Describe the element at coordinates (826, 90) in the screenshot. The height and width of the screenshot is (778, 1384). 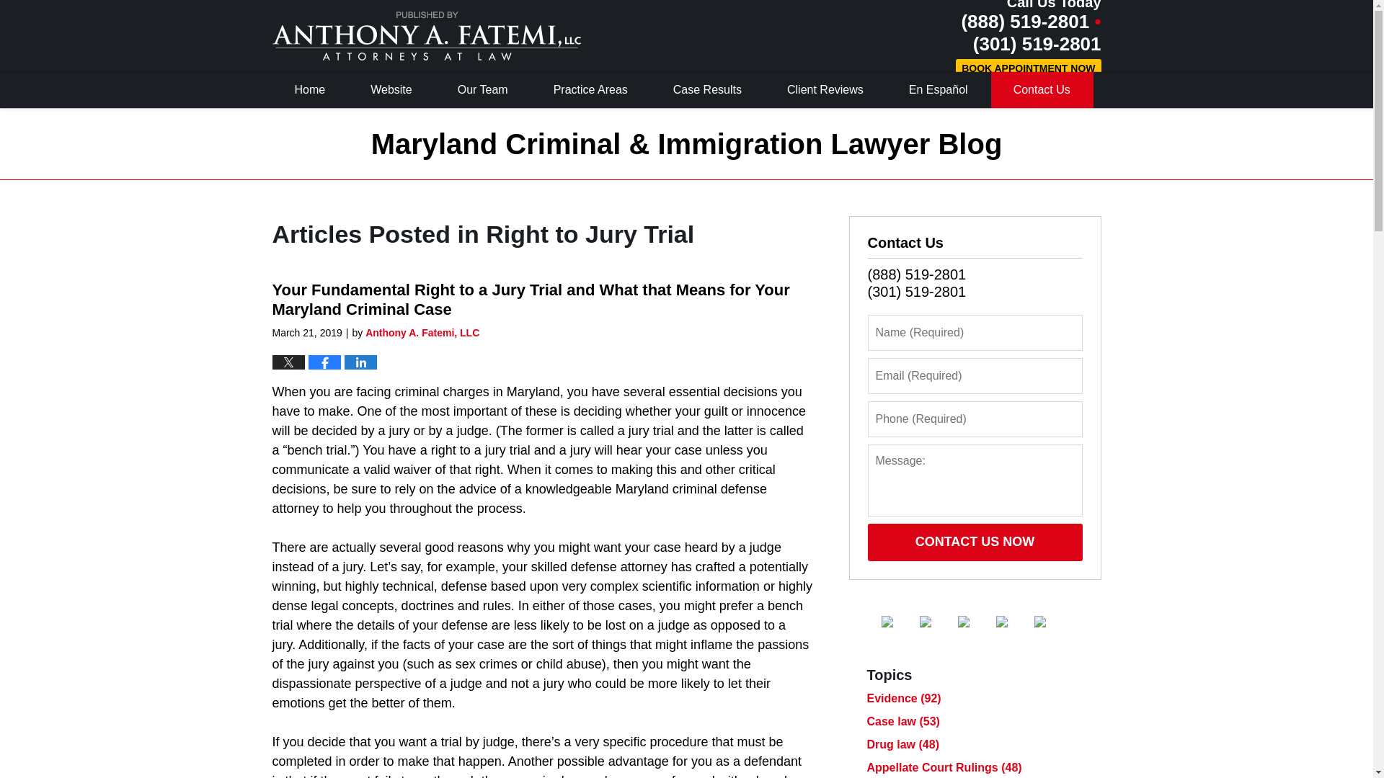
I see `Client Reviews` at that location.